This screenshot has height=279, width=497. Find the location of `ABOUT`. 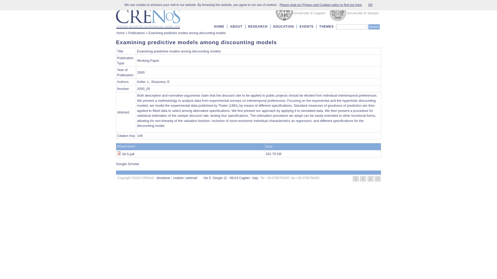

ABOUT is located at coordinates (236, 26).